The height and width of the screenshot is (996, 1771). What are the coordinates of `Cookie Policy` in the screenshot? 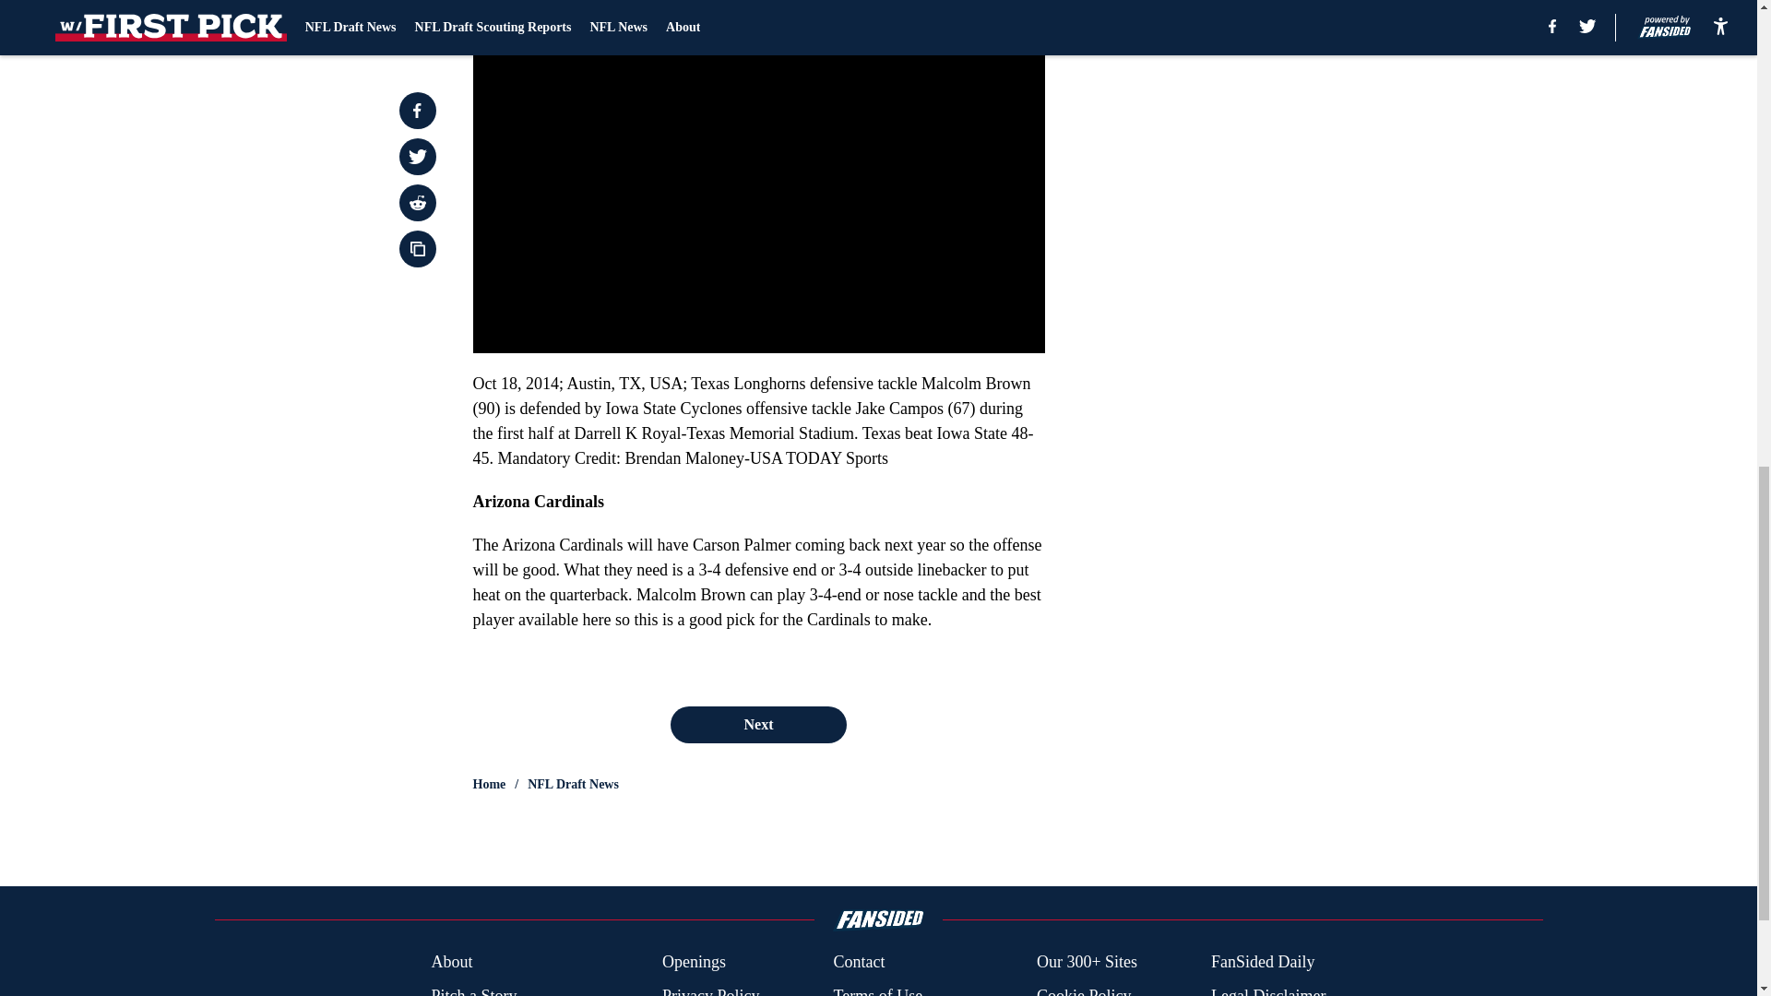 It's located at (1083, 990).